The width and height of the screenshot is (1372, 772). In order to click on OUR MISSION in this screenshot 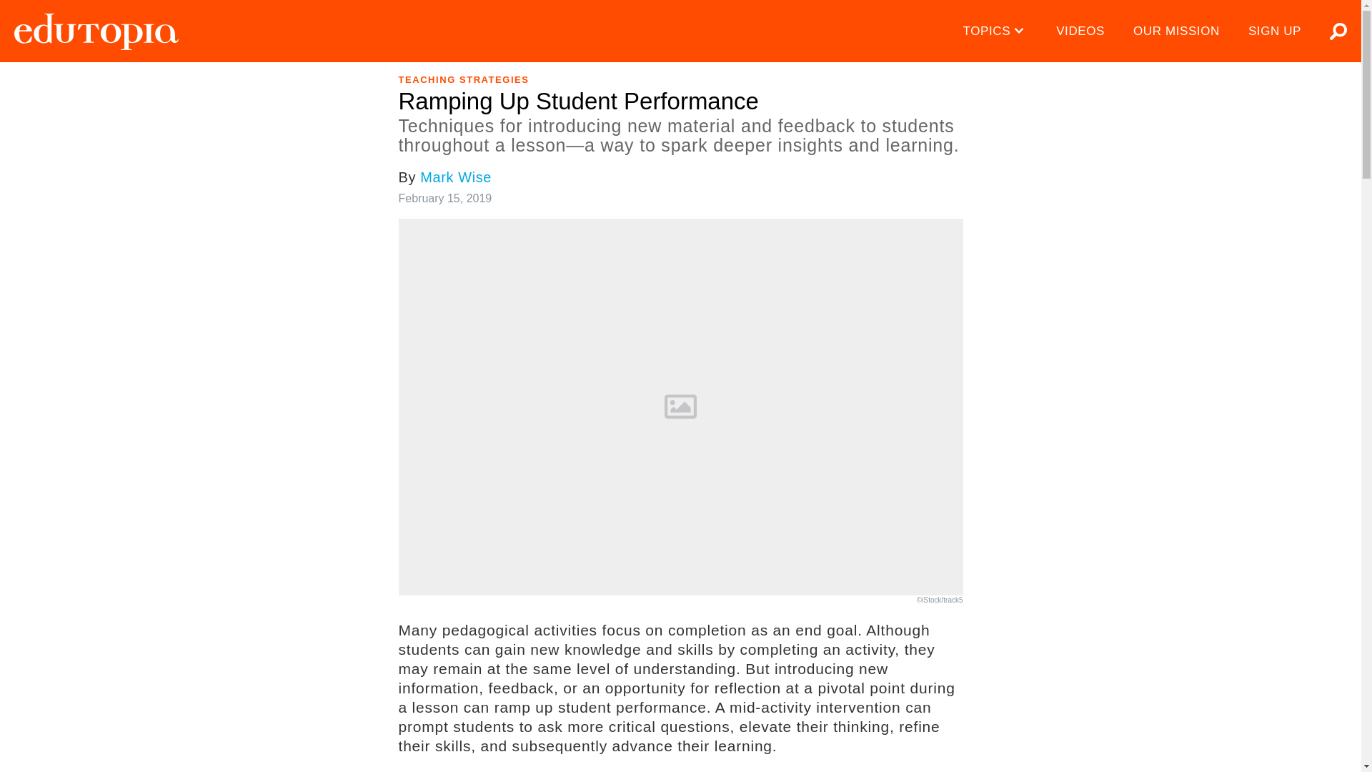, I will do `click(1176, 31)`.